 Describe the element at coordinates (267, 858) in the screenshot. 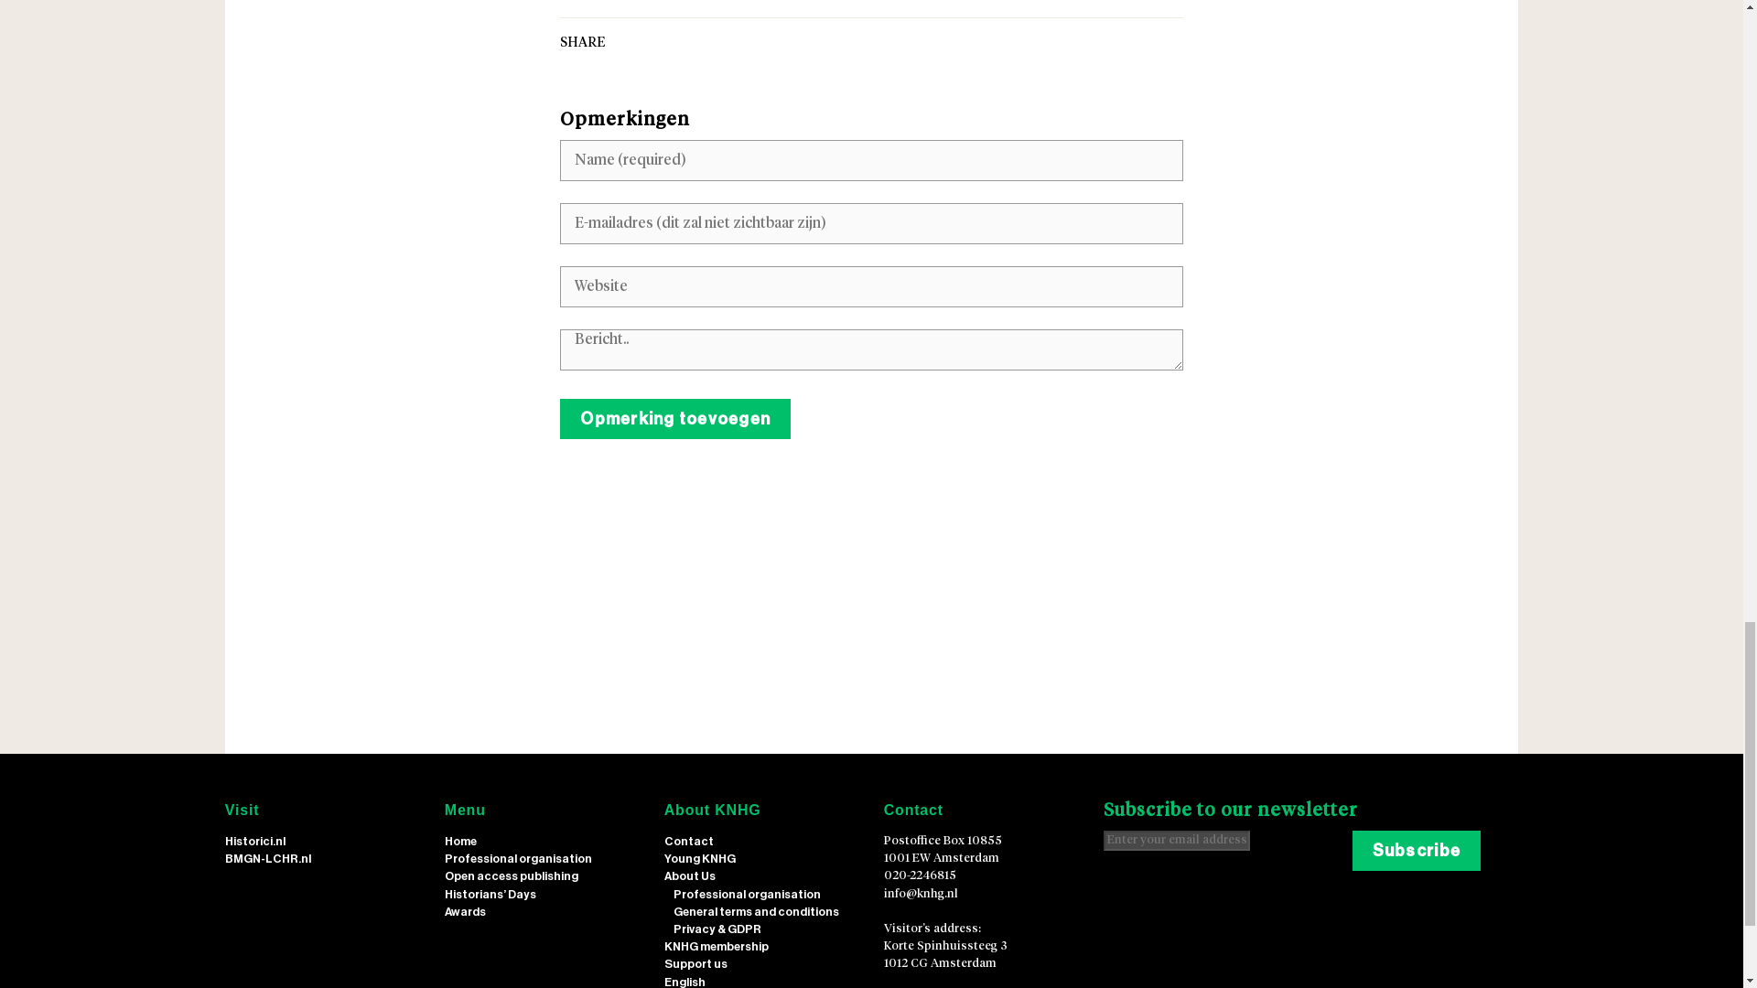

I see `BMGN-LCHR.nl` at that location.